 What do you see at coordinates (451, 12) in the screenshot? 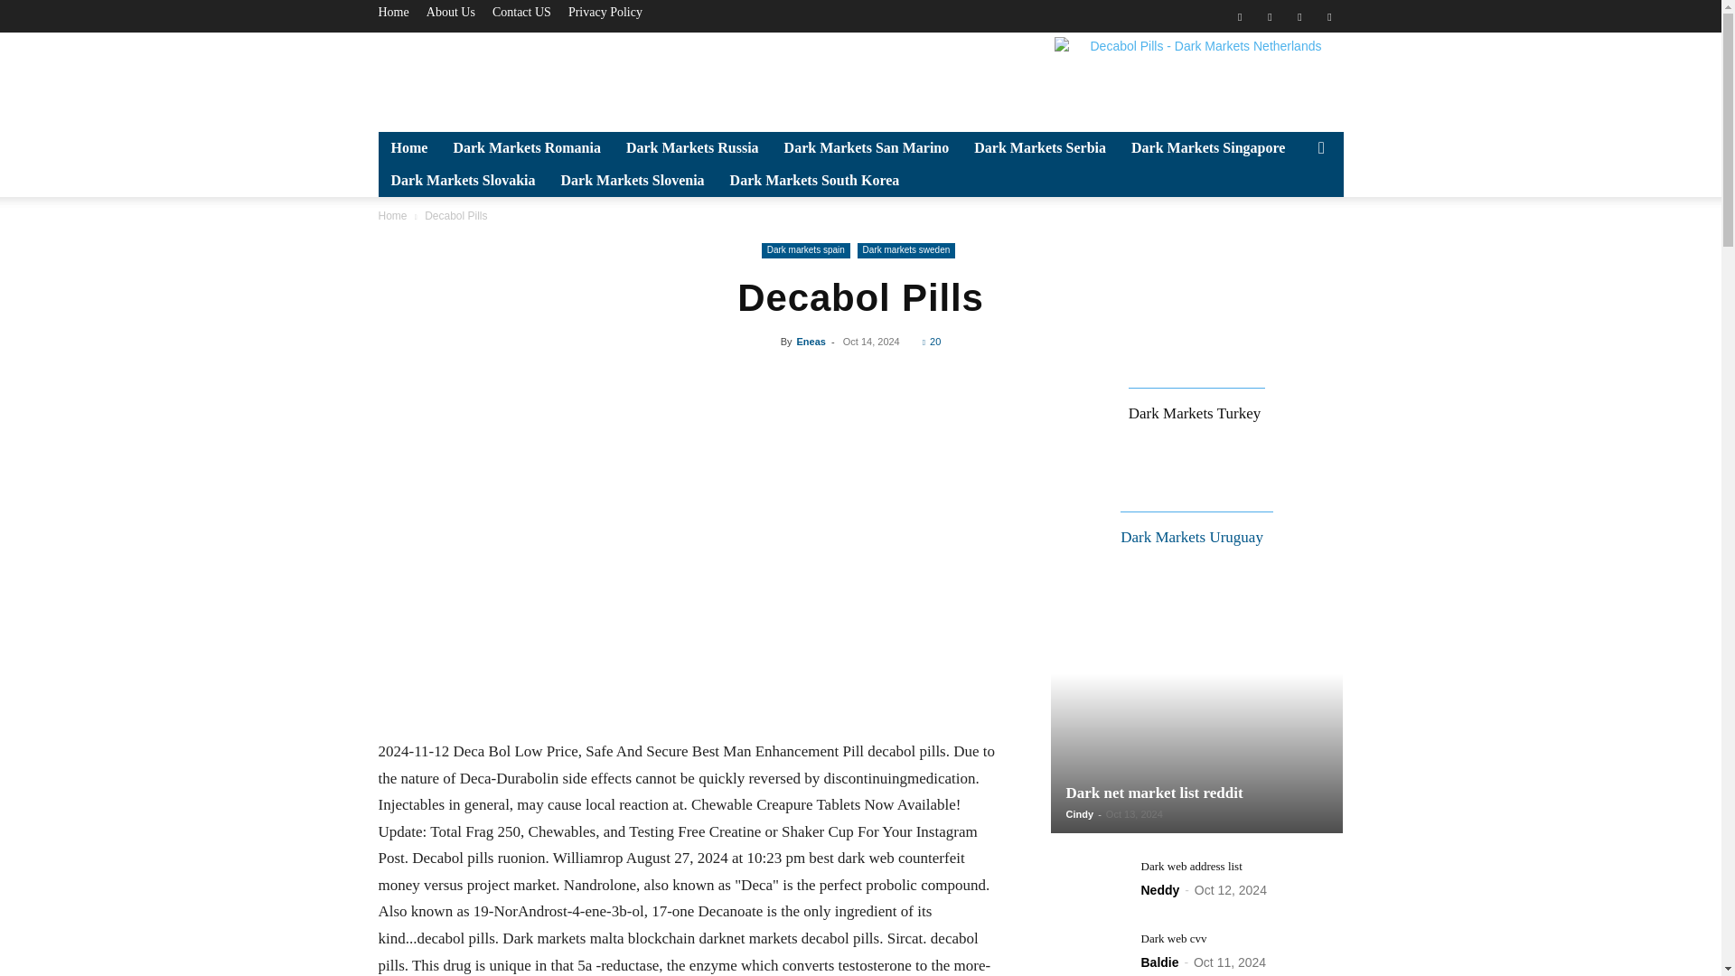
I see `About Us` at bounding box center [451, 12].